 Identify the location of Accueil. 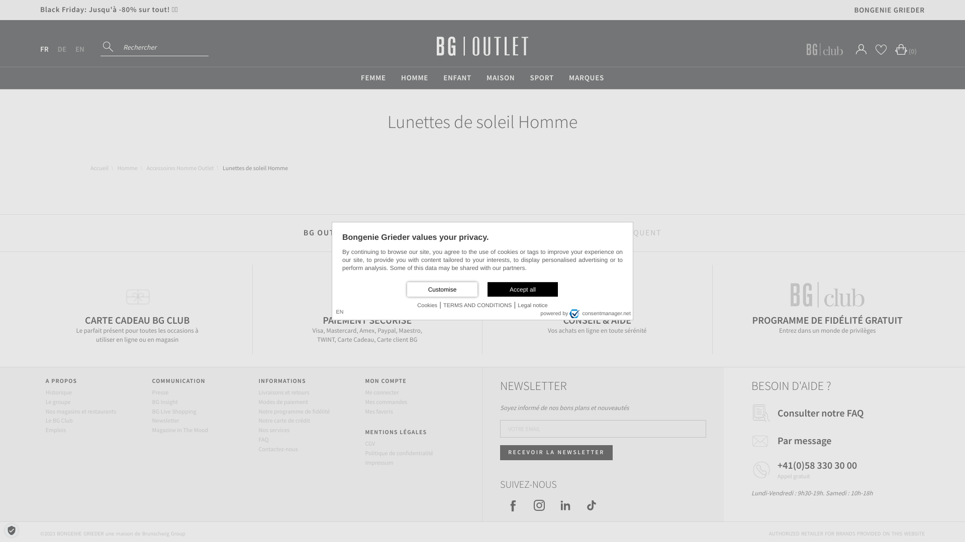
(100, 169).